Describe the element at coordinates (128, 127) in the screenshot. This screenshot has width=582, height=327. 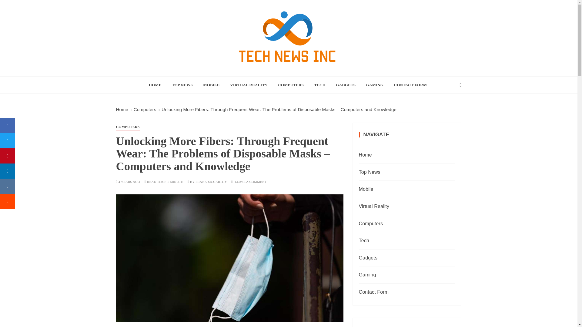
I see `COMPUTERS` at that location.